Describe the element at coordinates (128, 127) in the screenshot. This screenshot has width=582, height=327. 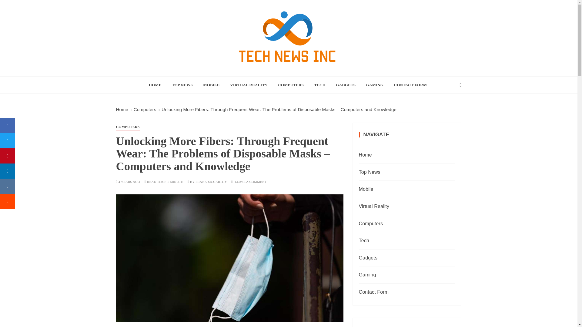
I see `COMPUTERS` at that location.